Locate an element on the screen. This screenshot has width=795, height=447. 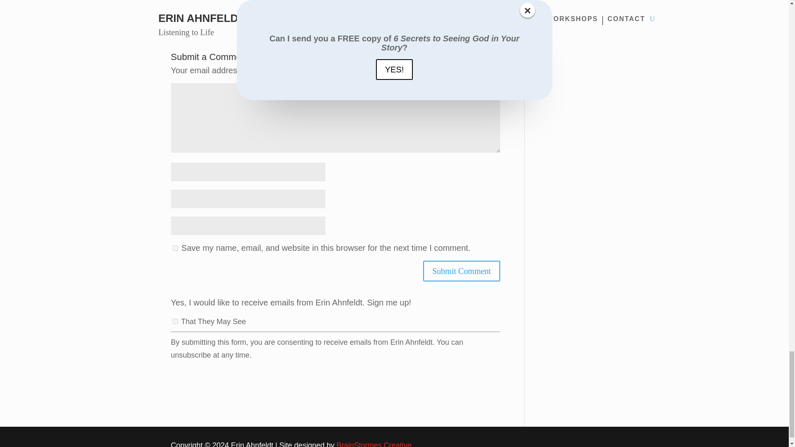
Submit Comment is located at coordinates (461, 271).